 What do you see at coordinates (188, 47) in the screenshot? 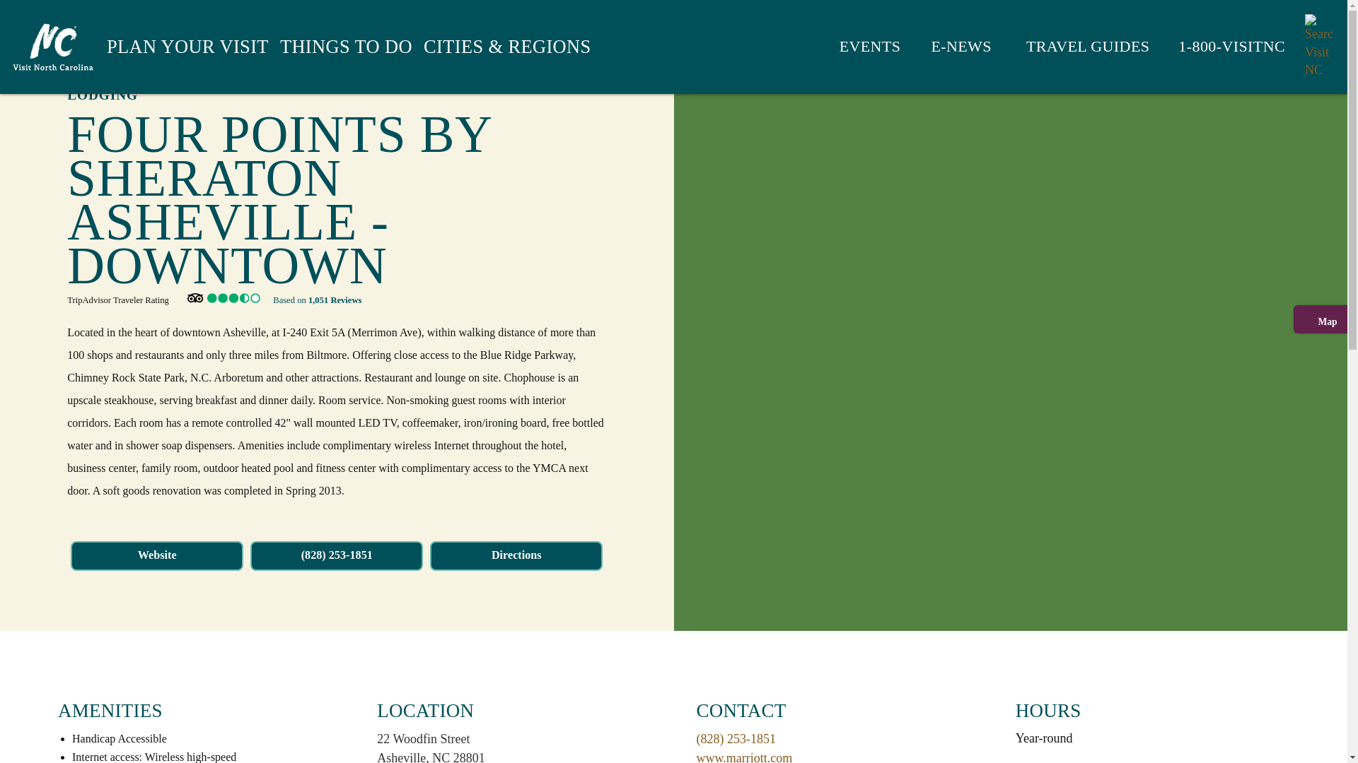
I see `PLAN YOUR VISIT` at bounding box center [188, 47].